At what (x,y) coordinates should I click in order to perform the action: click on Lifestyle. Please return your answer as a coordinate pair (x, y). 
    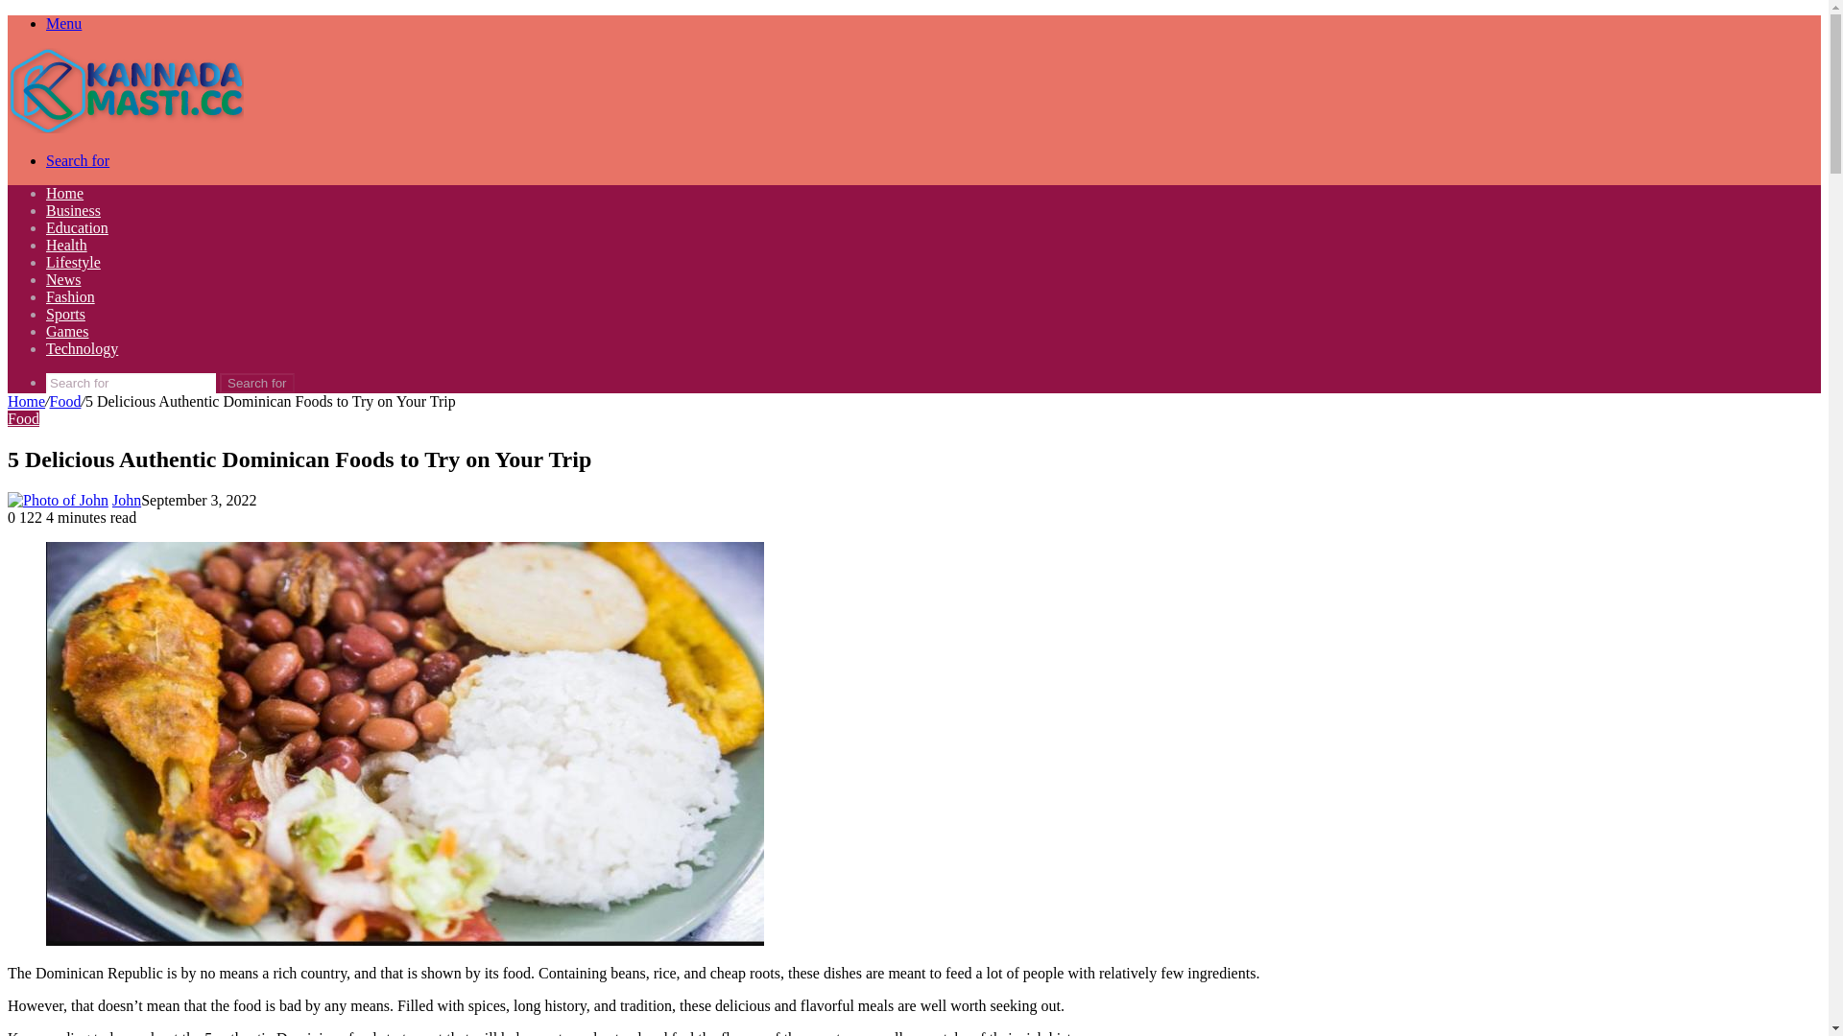
    Looking at the image, I should click on (73, 263).